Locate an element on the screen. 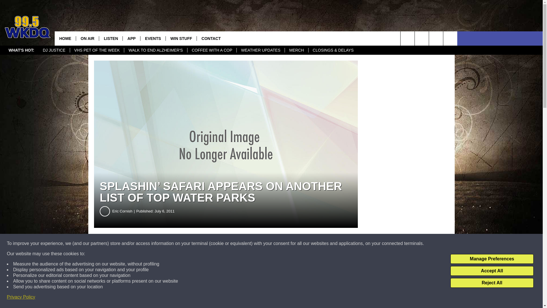  Share on Facebook is located at coordinates (173, 244).